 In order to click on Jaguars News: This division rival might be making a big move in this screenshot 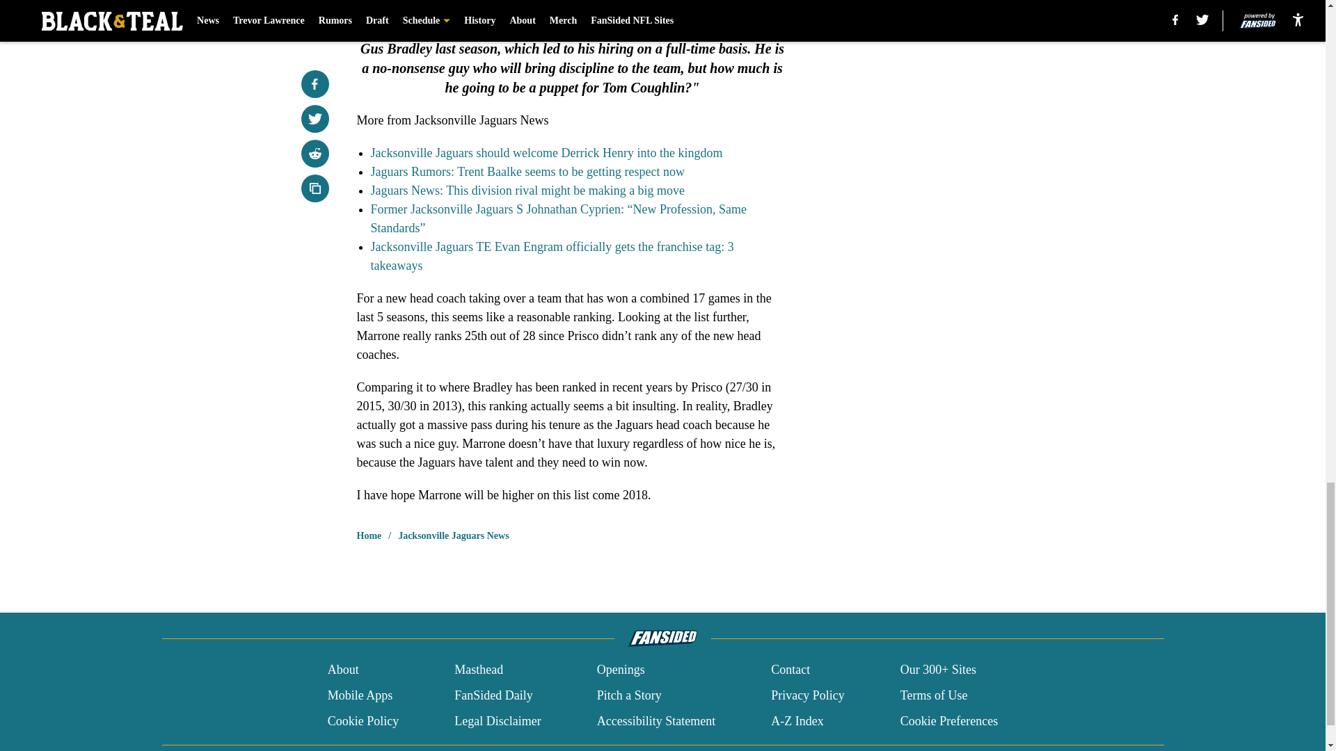, I will do `click(527, 191)`.